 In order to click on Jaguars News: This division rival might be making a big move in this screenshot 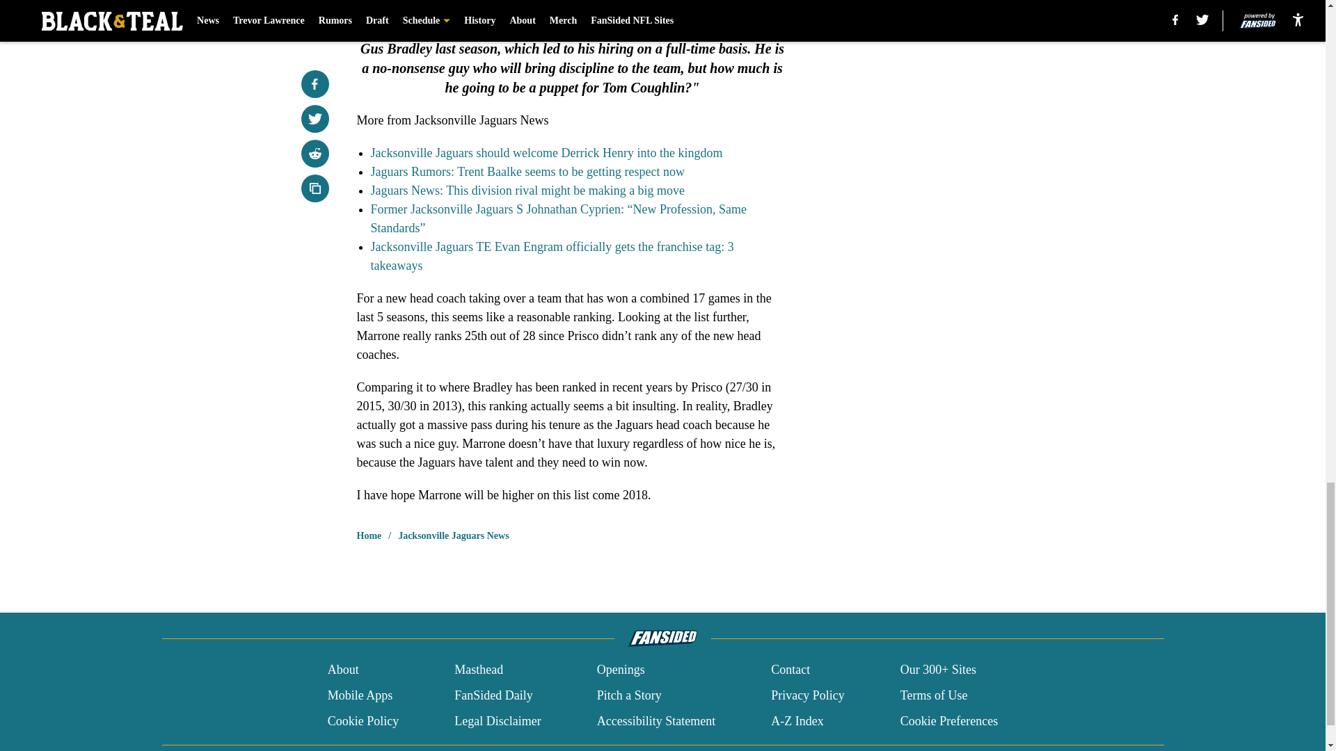, I will do `click(527, 191)`.